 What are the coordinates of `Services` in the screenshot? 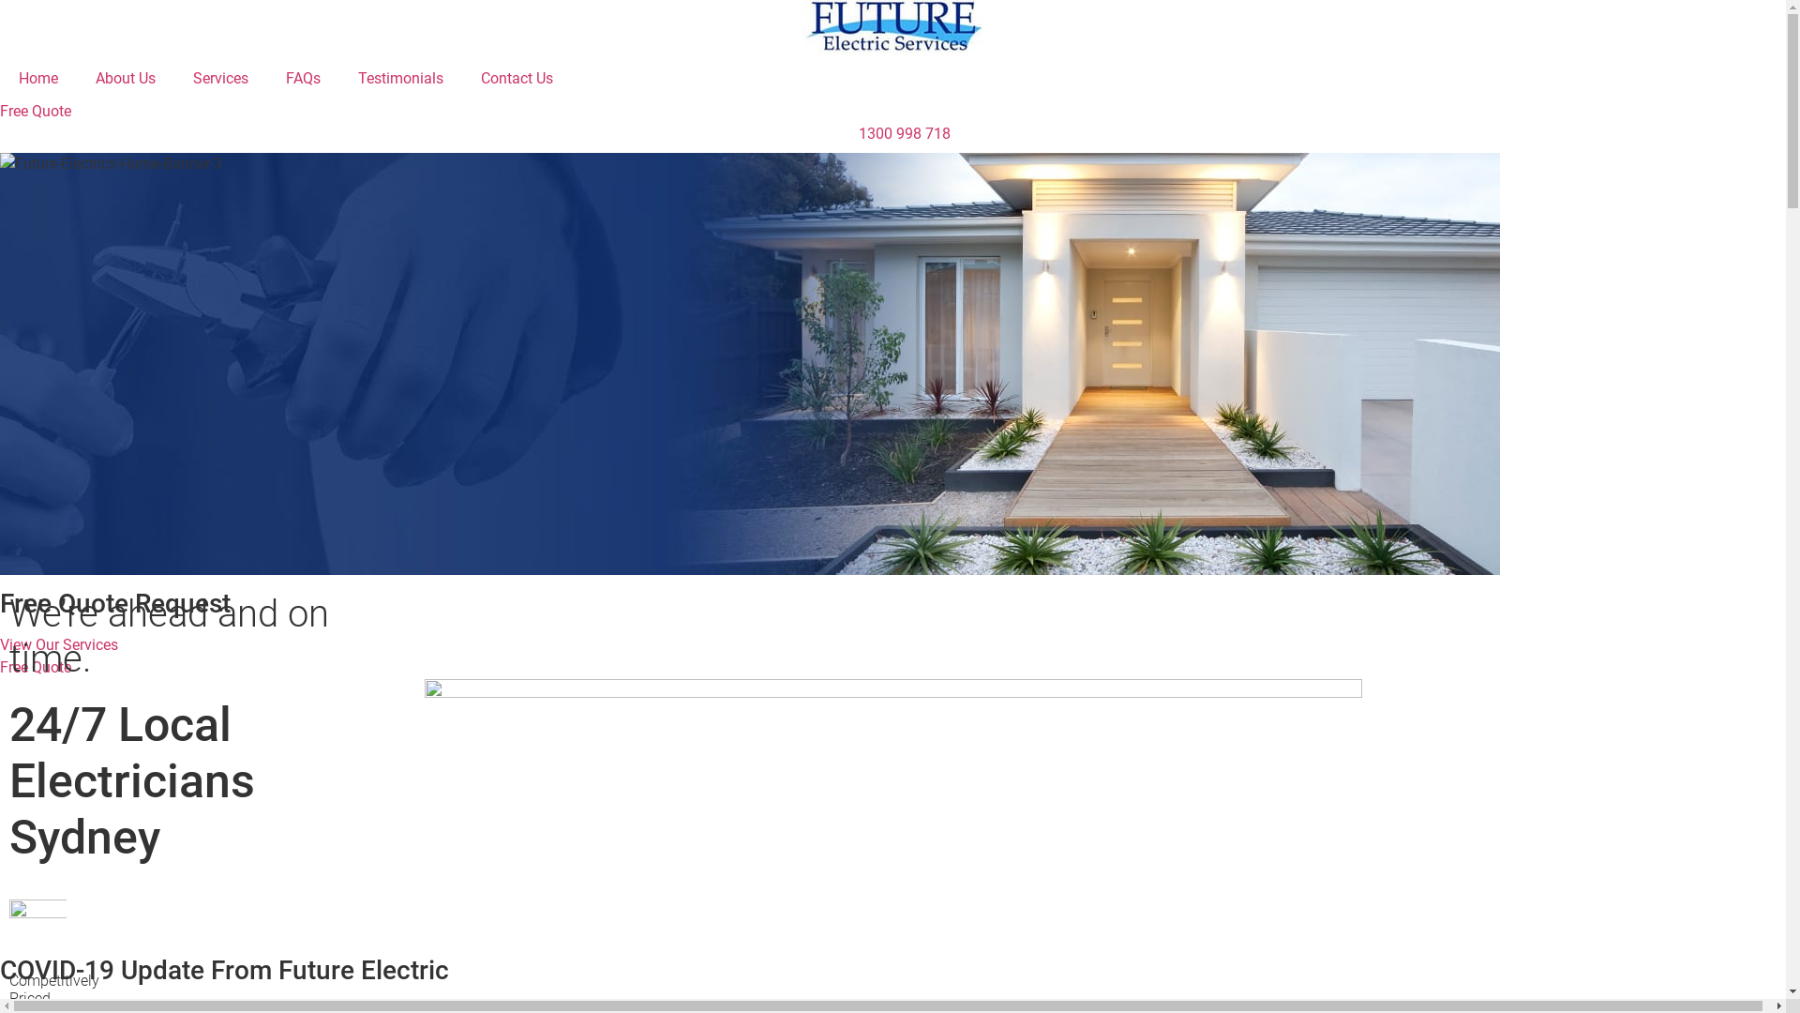 It's located at (221, 79).